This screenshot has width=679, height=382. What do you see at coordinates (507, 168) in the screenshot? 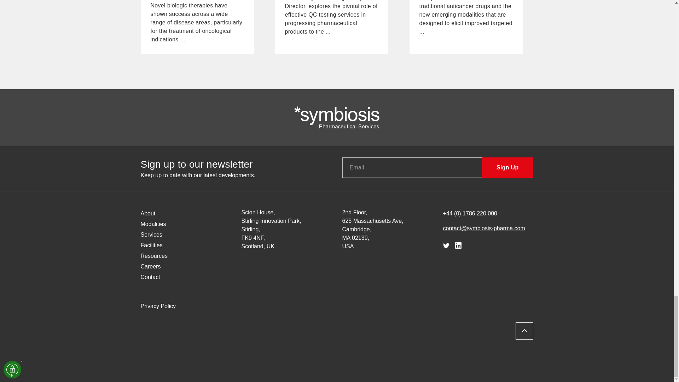
I see `Sign Up` at bounding box center [507, 168].